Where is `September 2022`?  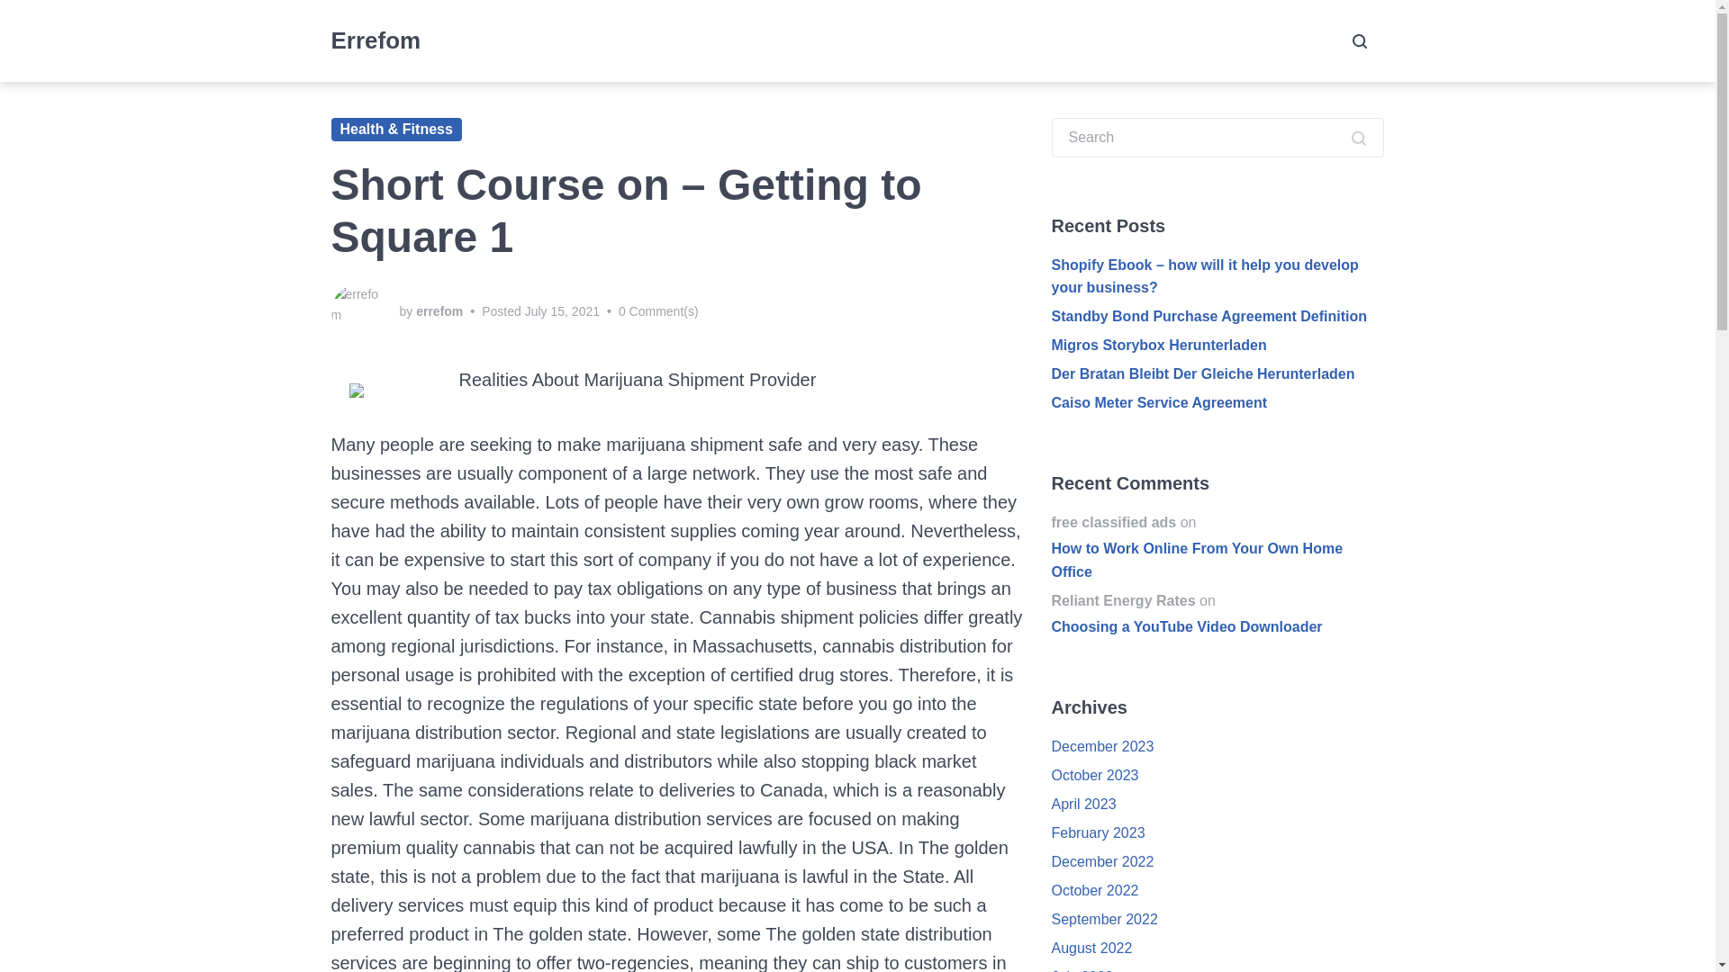 September 2022 is located at coordinates (1104, 920).